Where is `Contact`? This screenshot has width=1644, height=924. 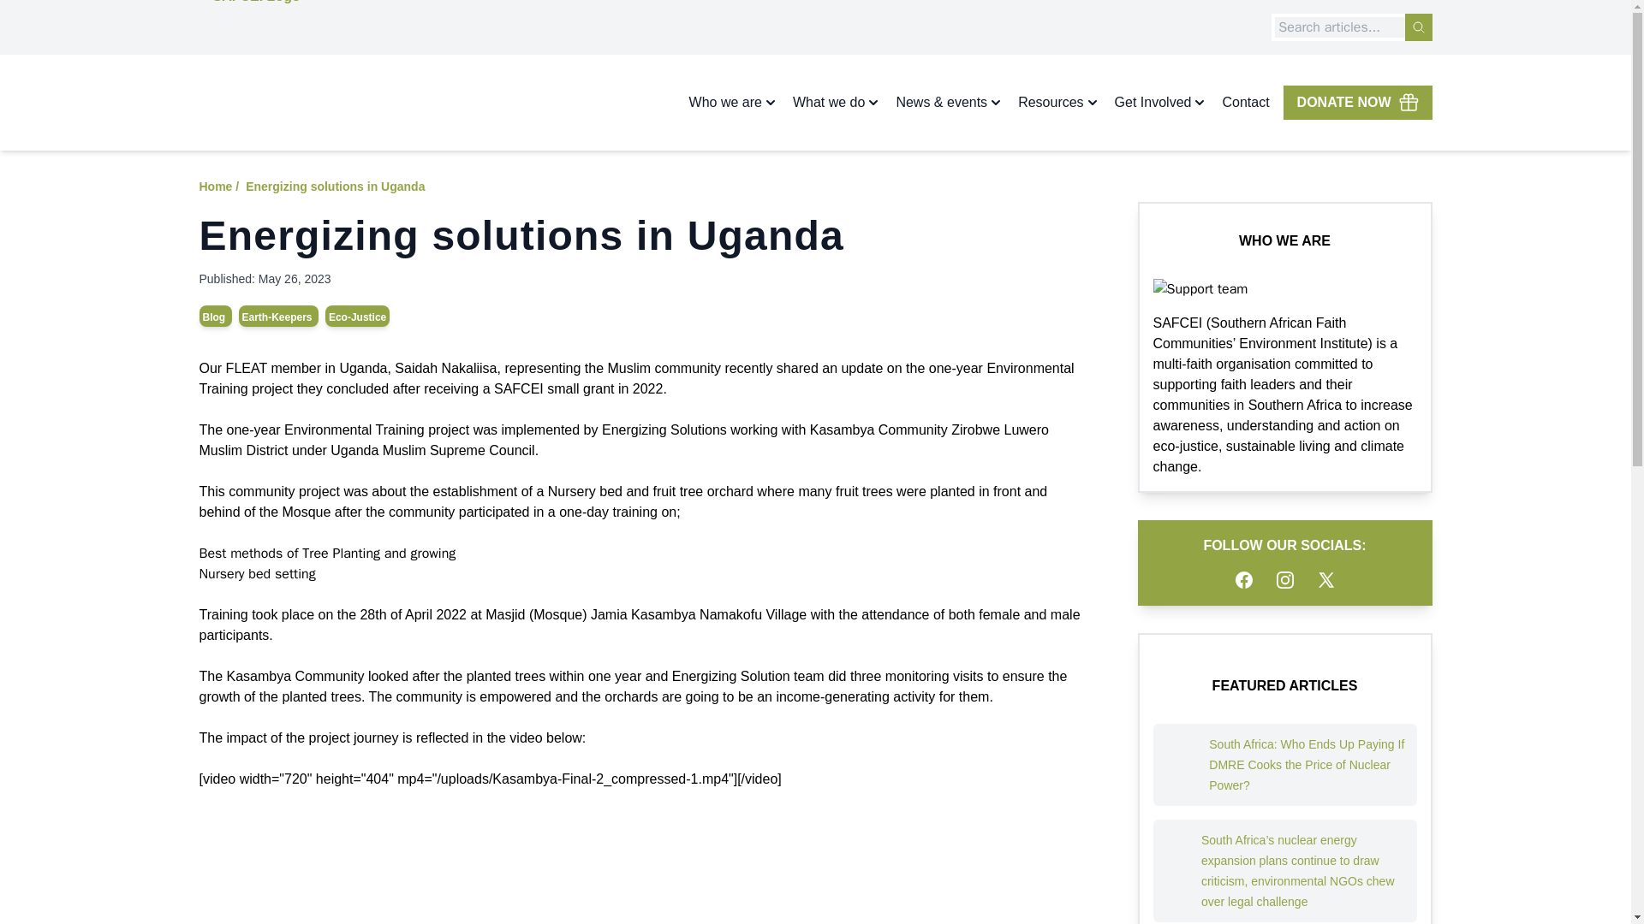
Contact is located at coordinates (1245, 103).